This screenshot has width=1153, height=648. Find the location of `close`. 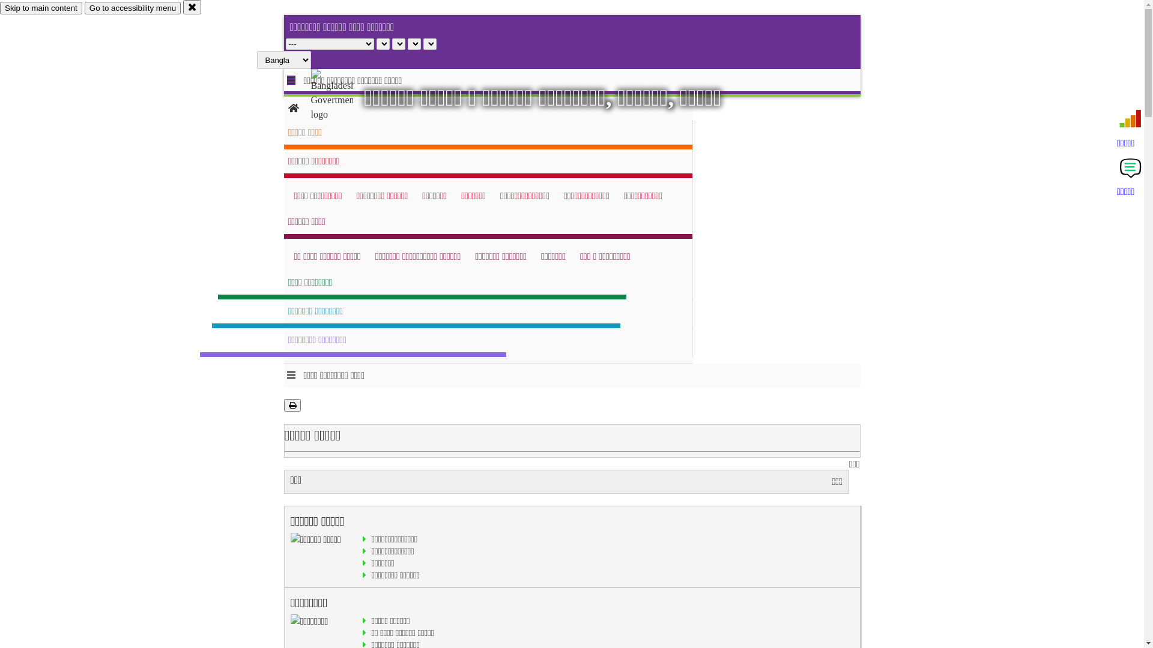

close is located at coordinates (192, 7).